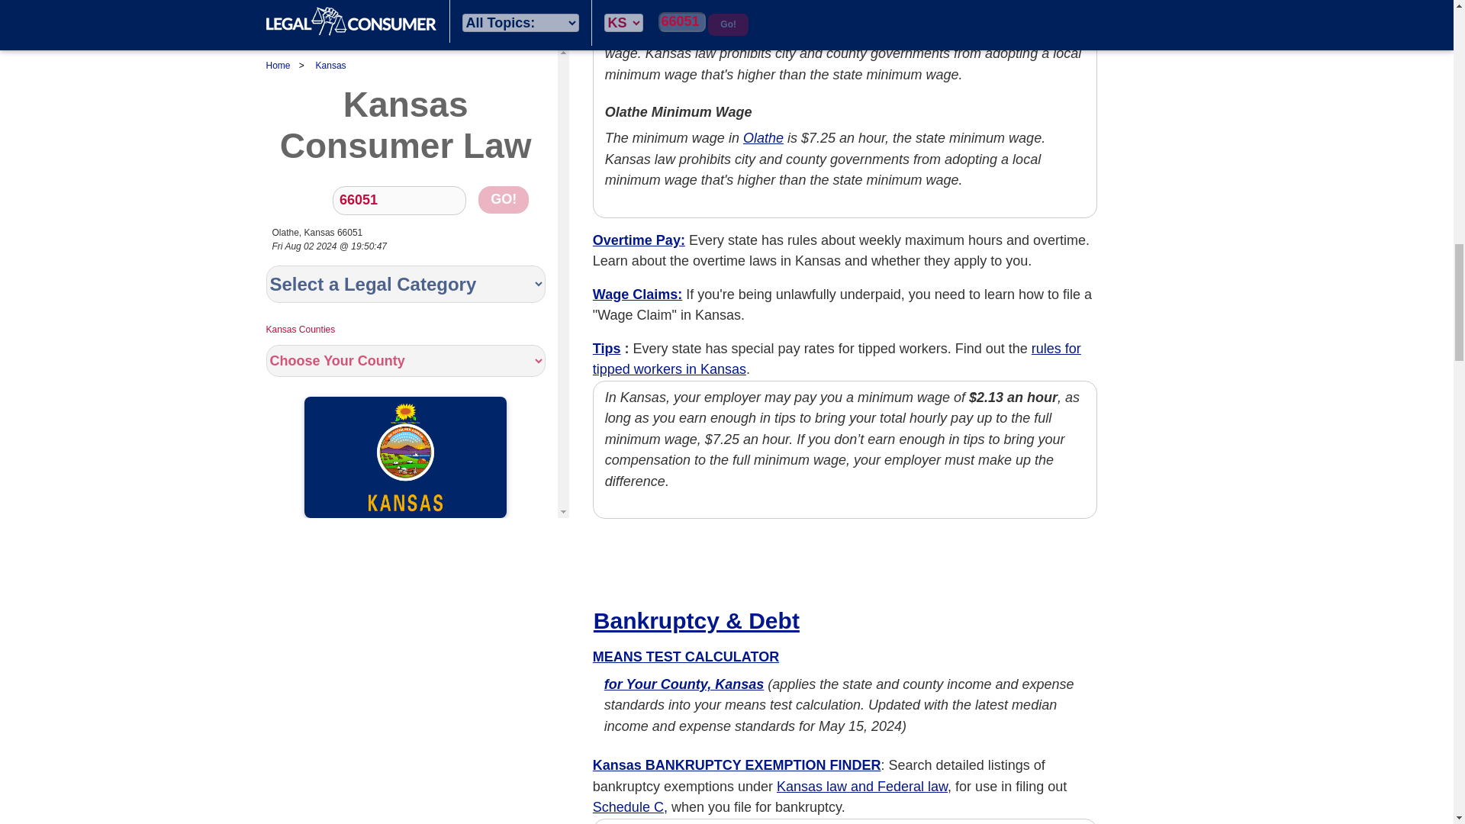  I want to click on Tips, so click(607, 348).